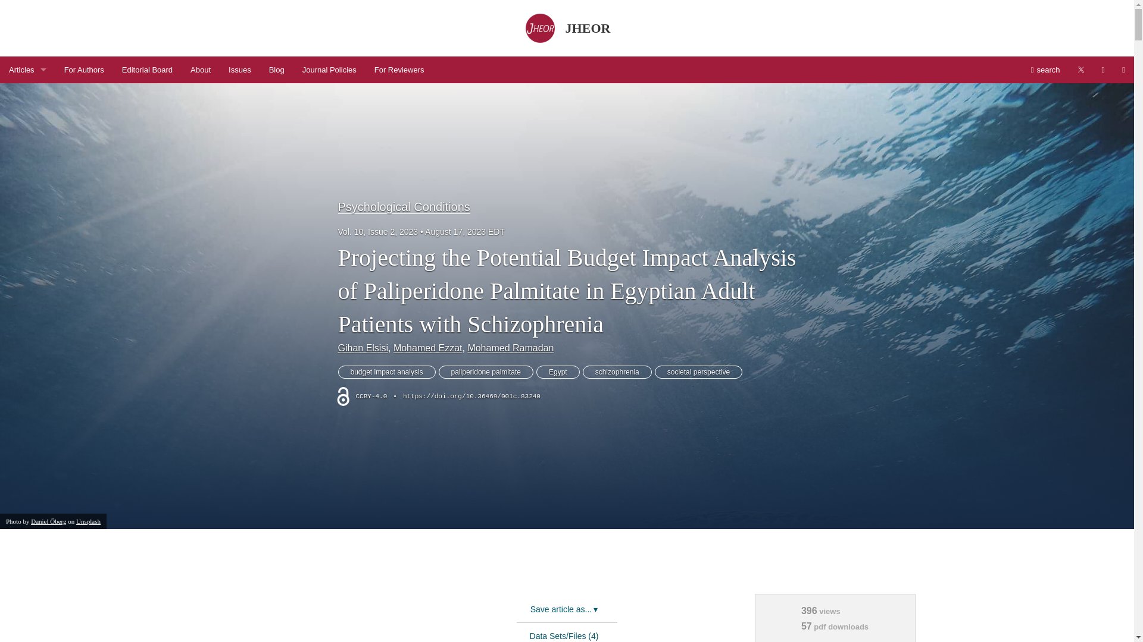 The width and height of the screenshot is (1143, 642). I want to click on Gastrointestinal Conditions, so click(23, 310).